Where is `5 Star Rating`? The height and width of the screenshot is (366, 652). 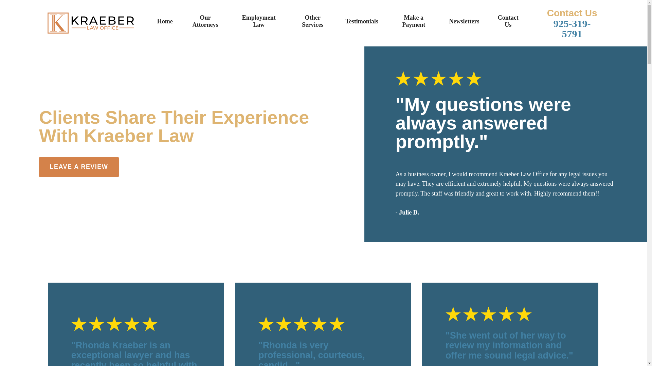
5 Star Rating is located at coordinates (136, 323).